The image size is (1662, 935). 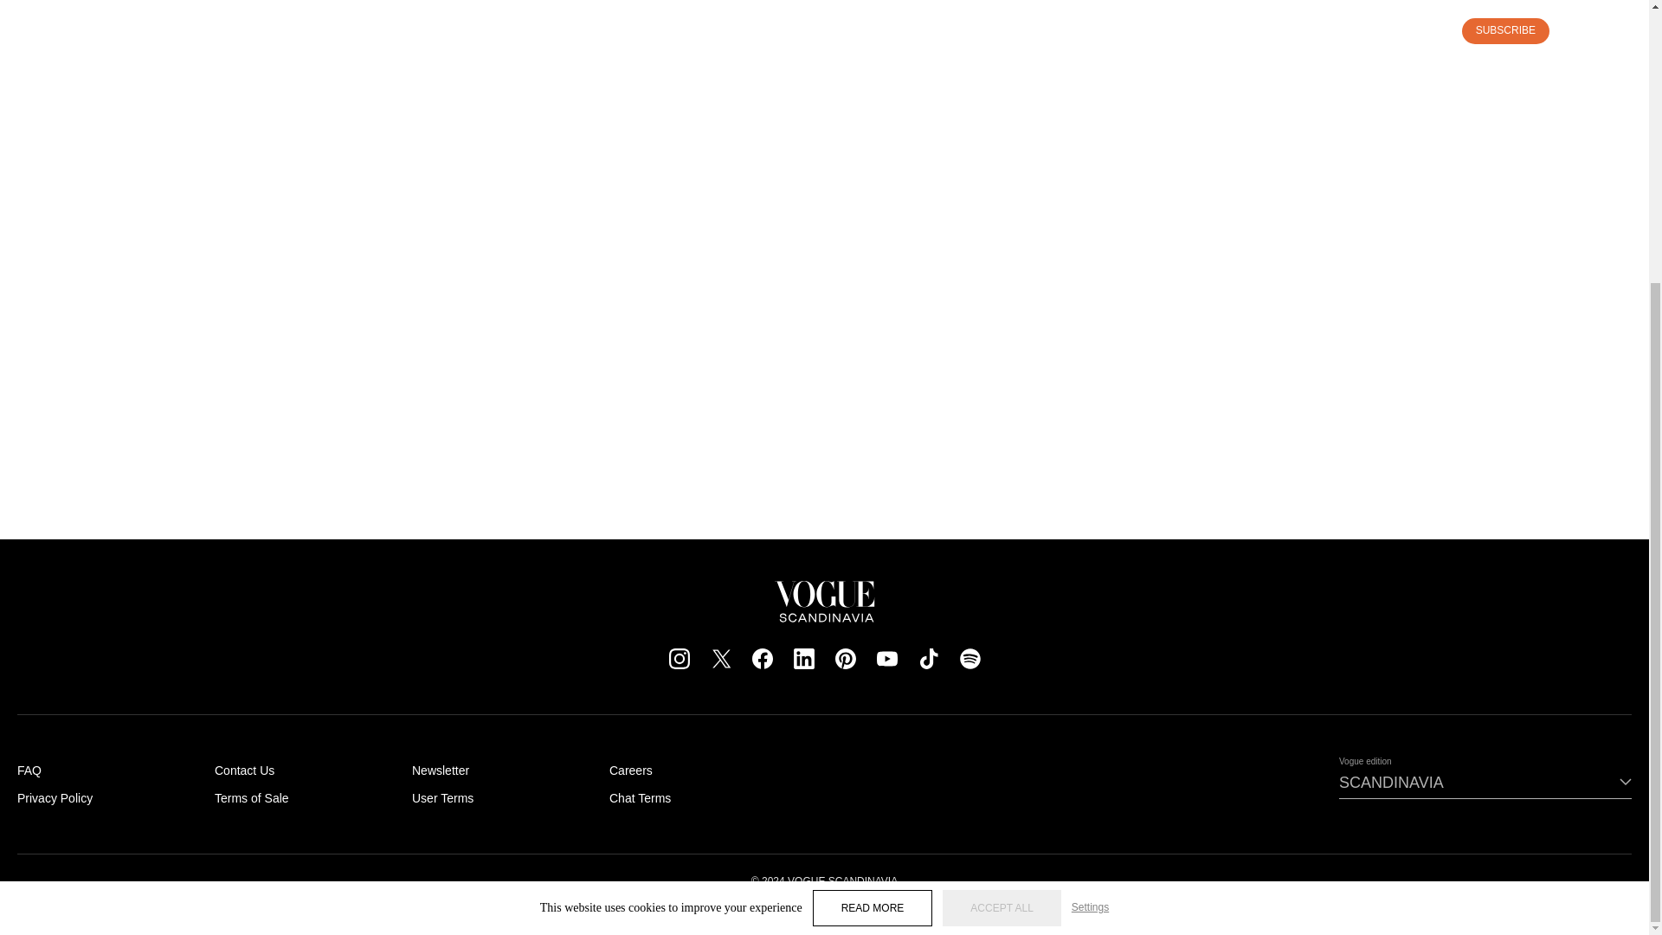 I want to click on Contact Us, so click(x=244, y=771).